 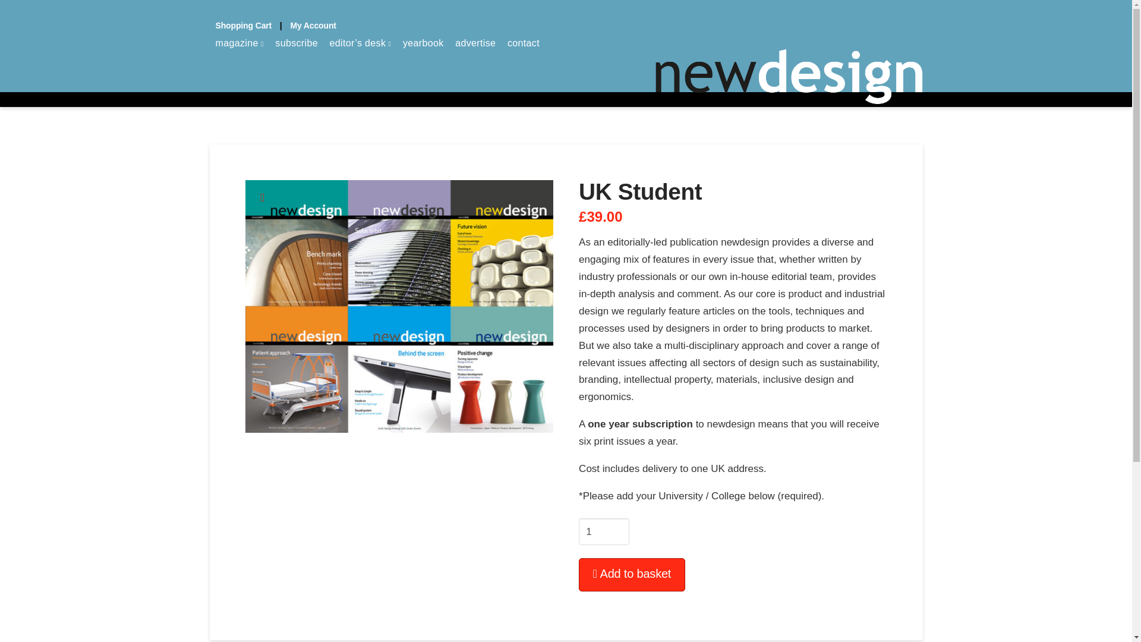 What do you see at coordinates (313, 25) in the screenshot?
I see `My Account` at bounding box center [313, 25].